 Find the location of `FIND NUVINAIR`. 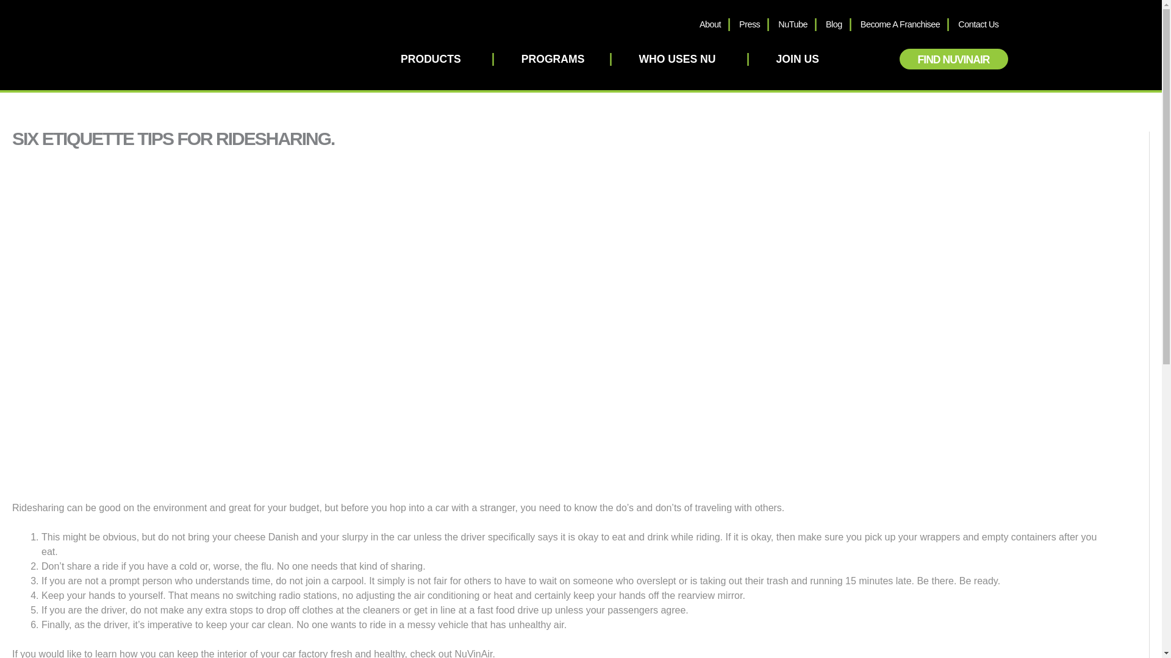

FIND NUVINAIR is located at coordinates (954, 58).